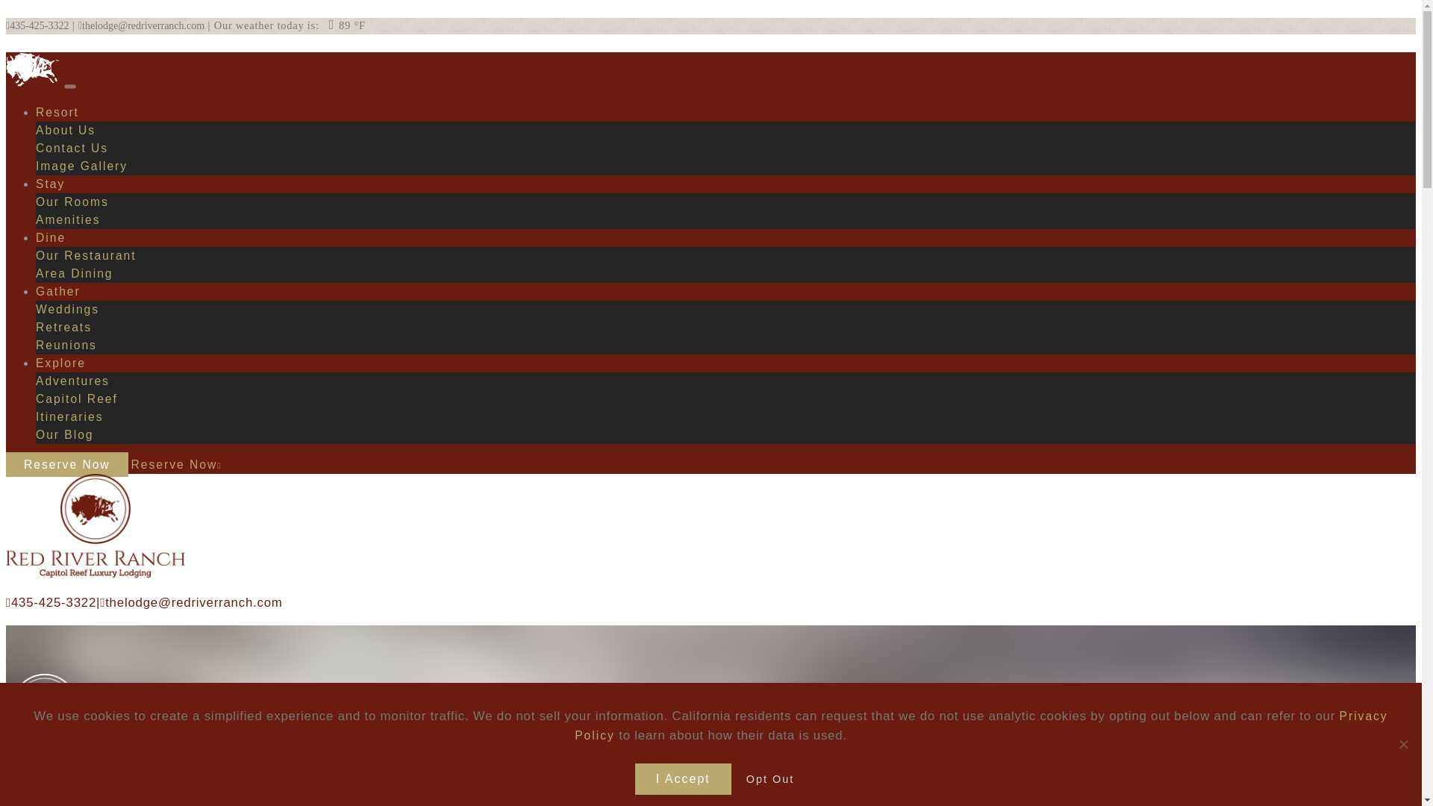 This screenshot has width=1433, height=806. Describe the element at coordinates (37, 25) in the screenshot. I see `435-425-3322` at that location.